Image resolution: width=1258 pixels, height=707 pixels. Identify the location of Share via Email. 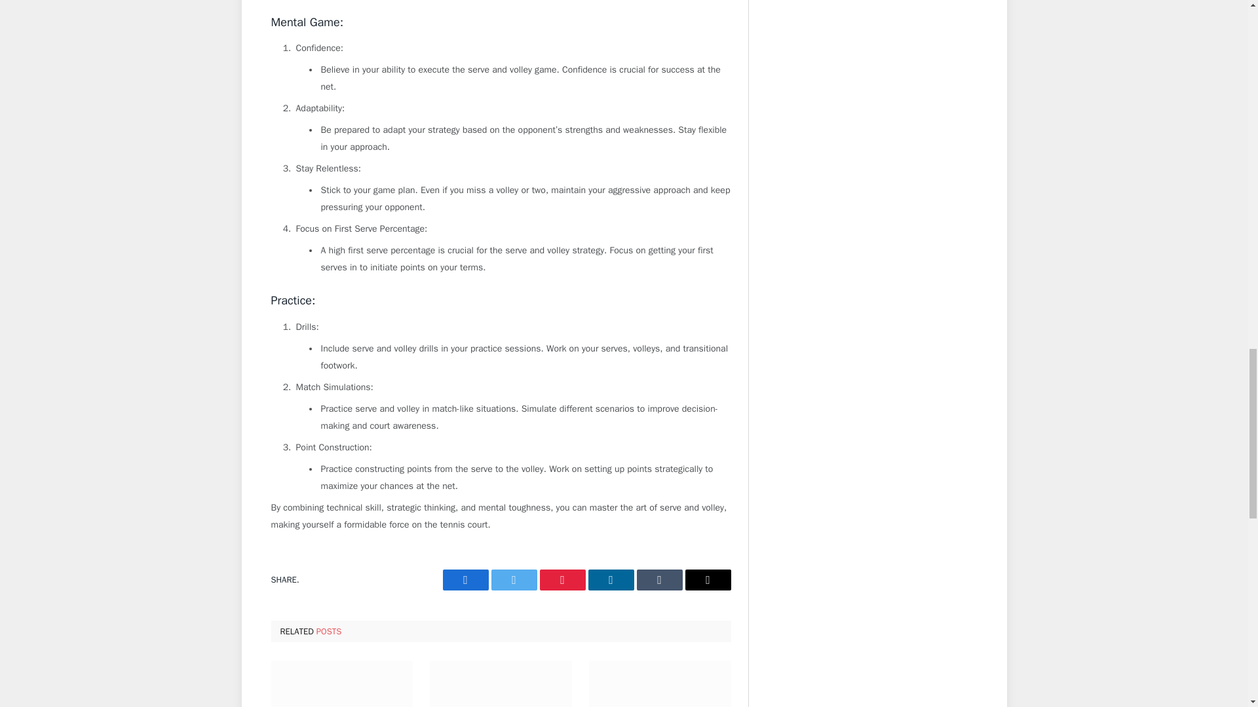
(708, 580).